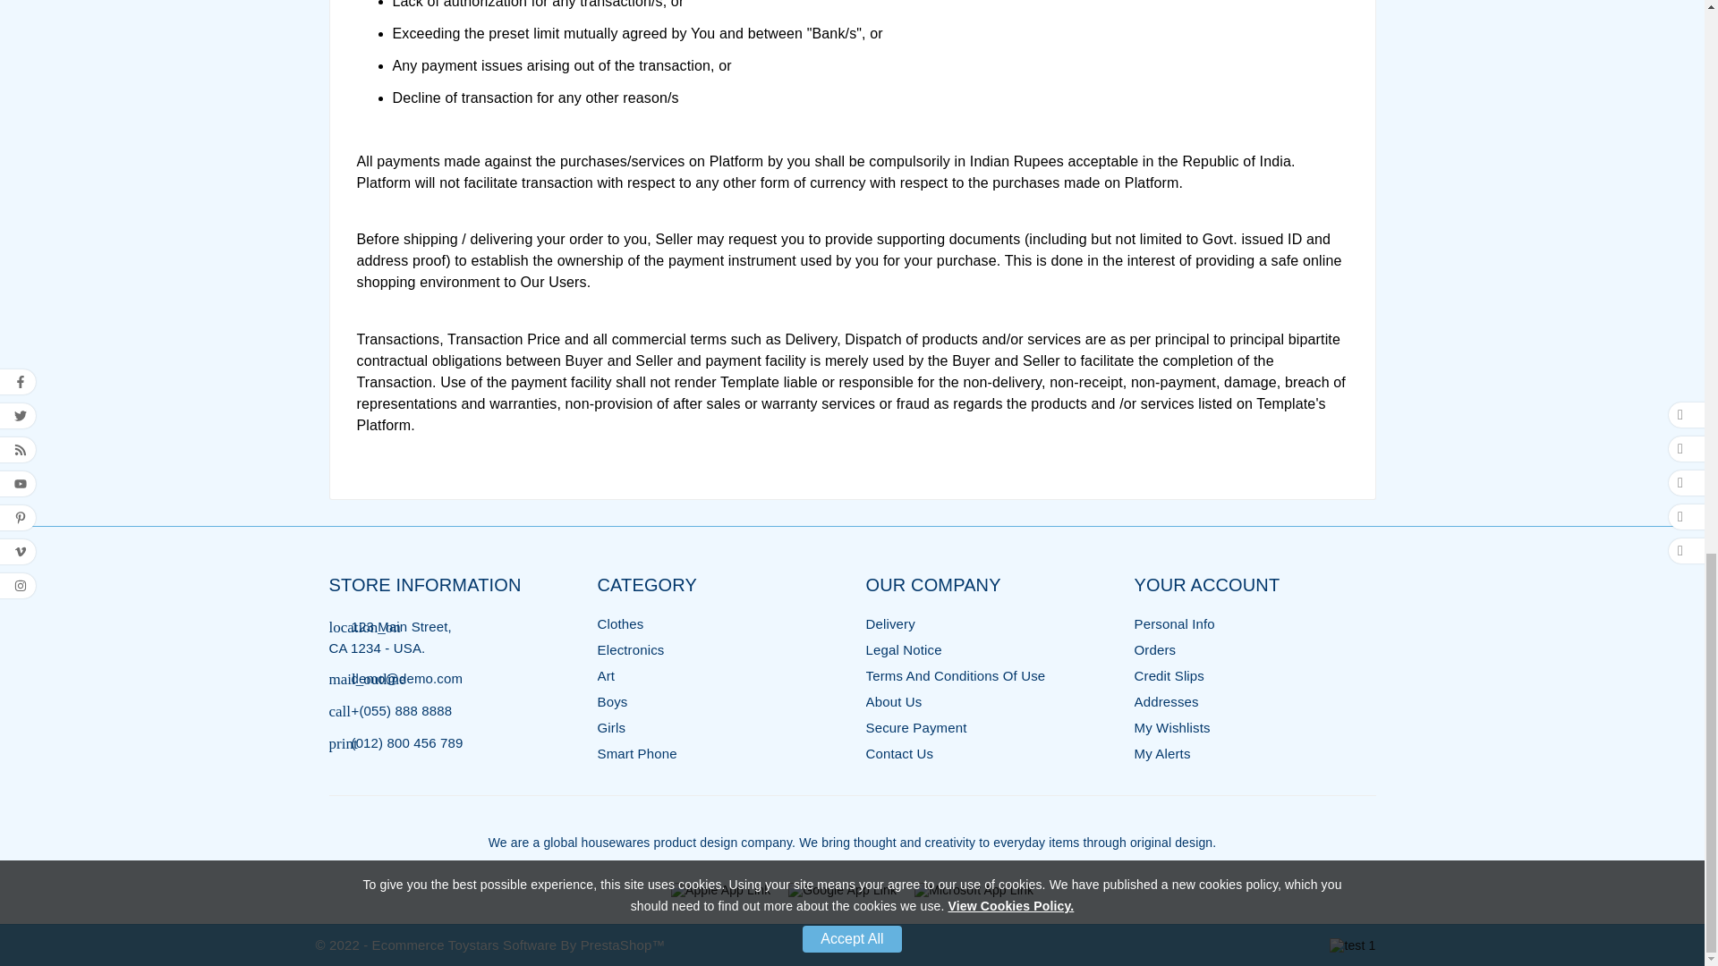 This screenshot has height=966, width=1718. What do you see at coordinates (632, 649) in the screenshot?
I see `Electronics` at bounding box center [632, 649].